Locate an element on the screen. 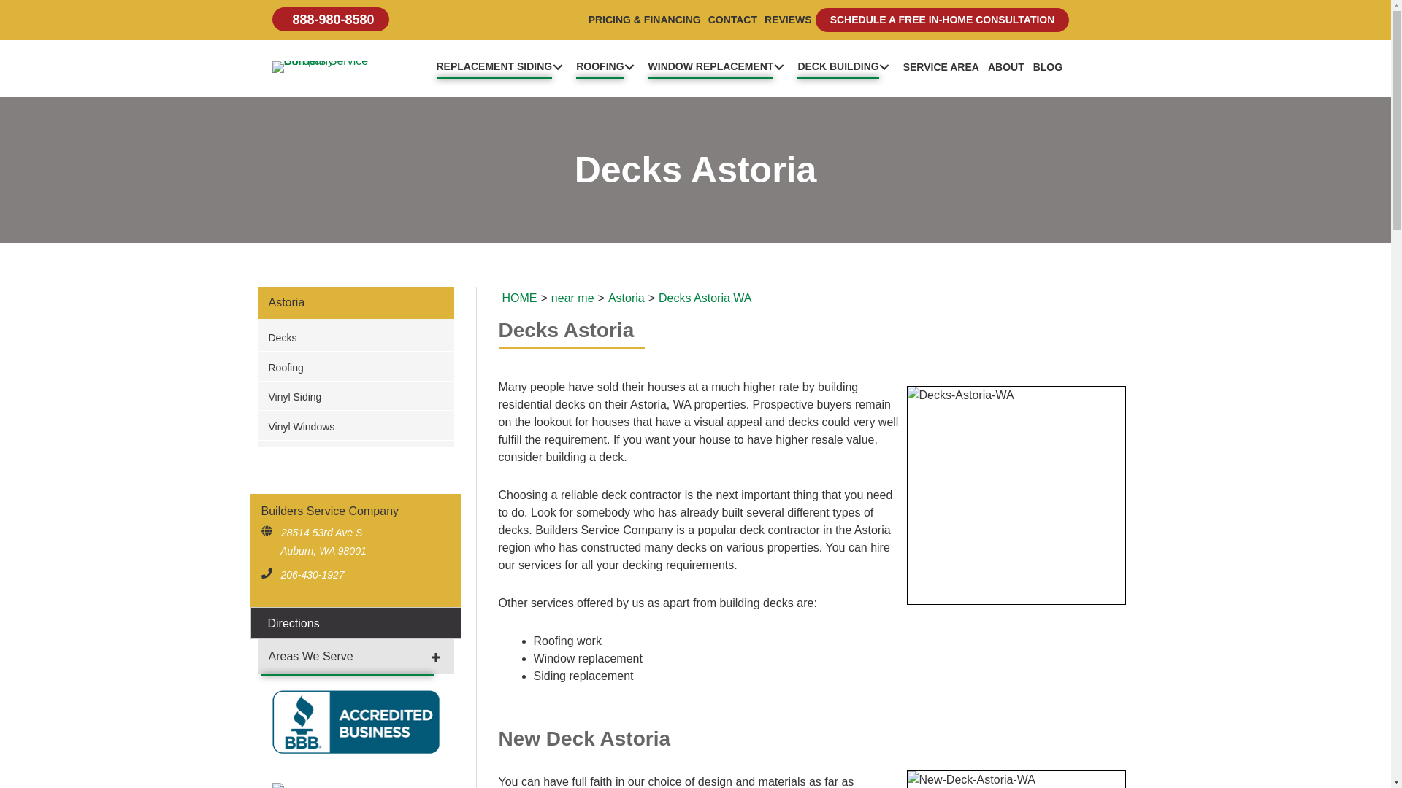 This screenshot has width=1402, height=788. CONTACT is located at coordinates (733, 20).